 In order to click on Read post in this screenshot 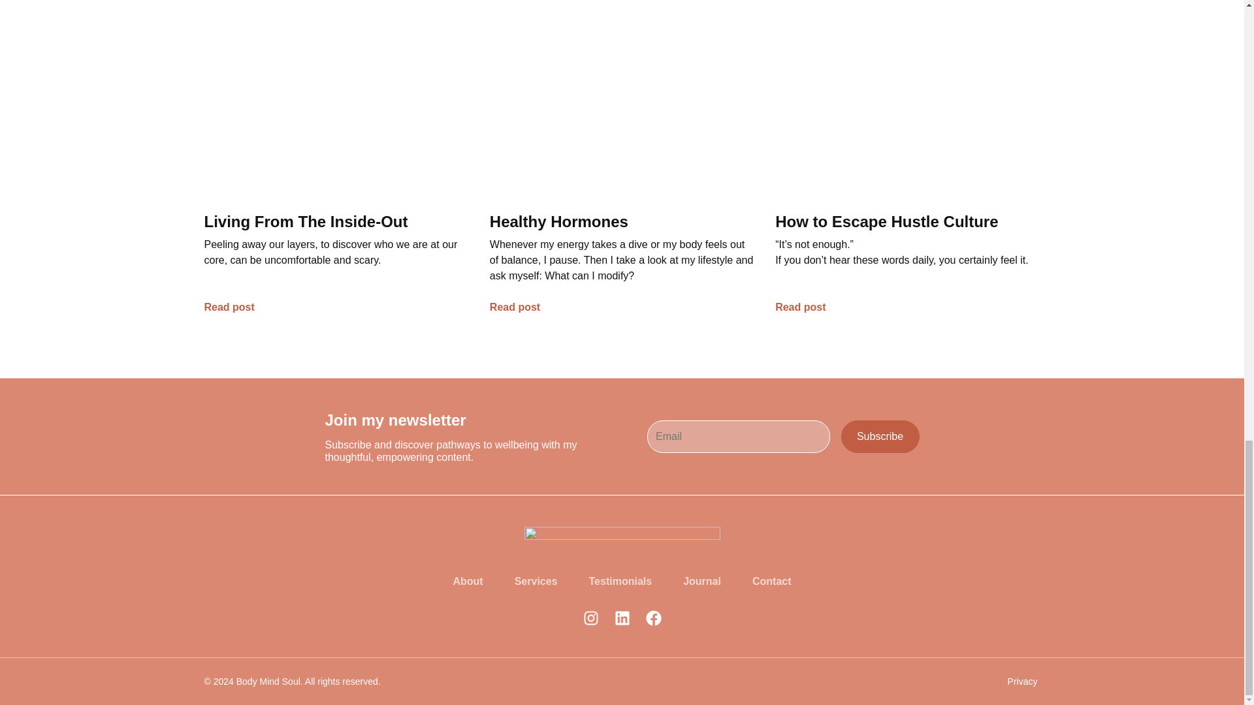, I will do `click(799, 307)`.